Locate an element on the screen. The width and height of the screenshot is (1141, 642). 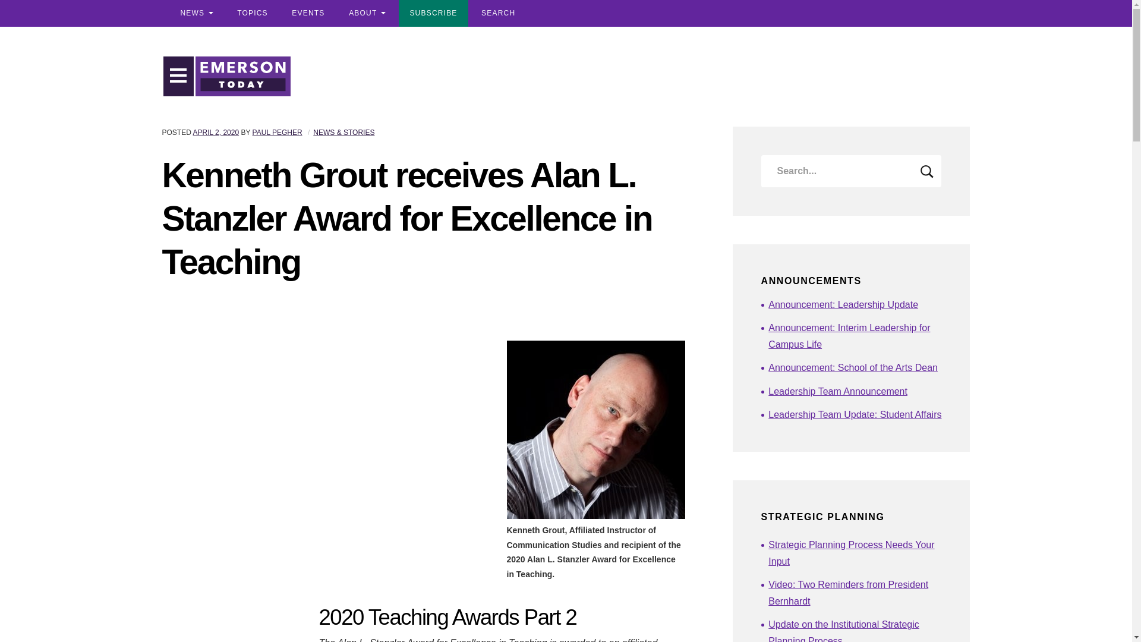
Announcement: School of the Arts Dean is located at coordinates (855, 367).